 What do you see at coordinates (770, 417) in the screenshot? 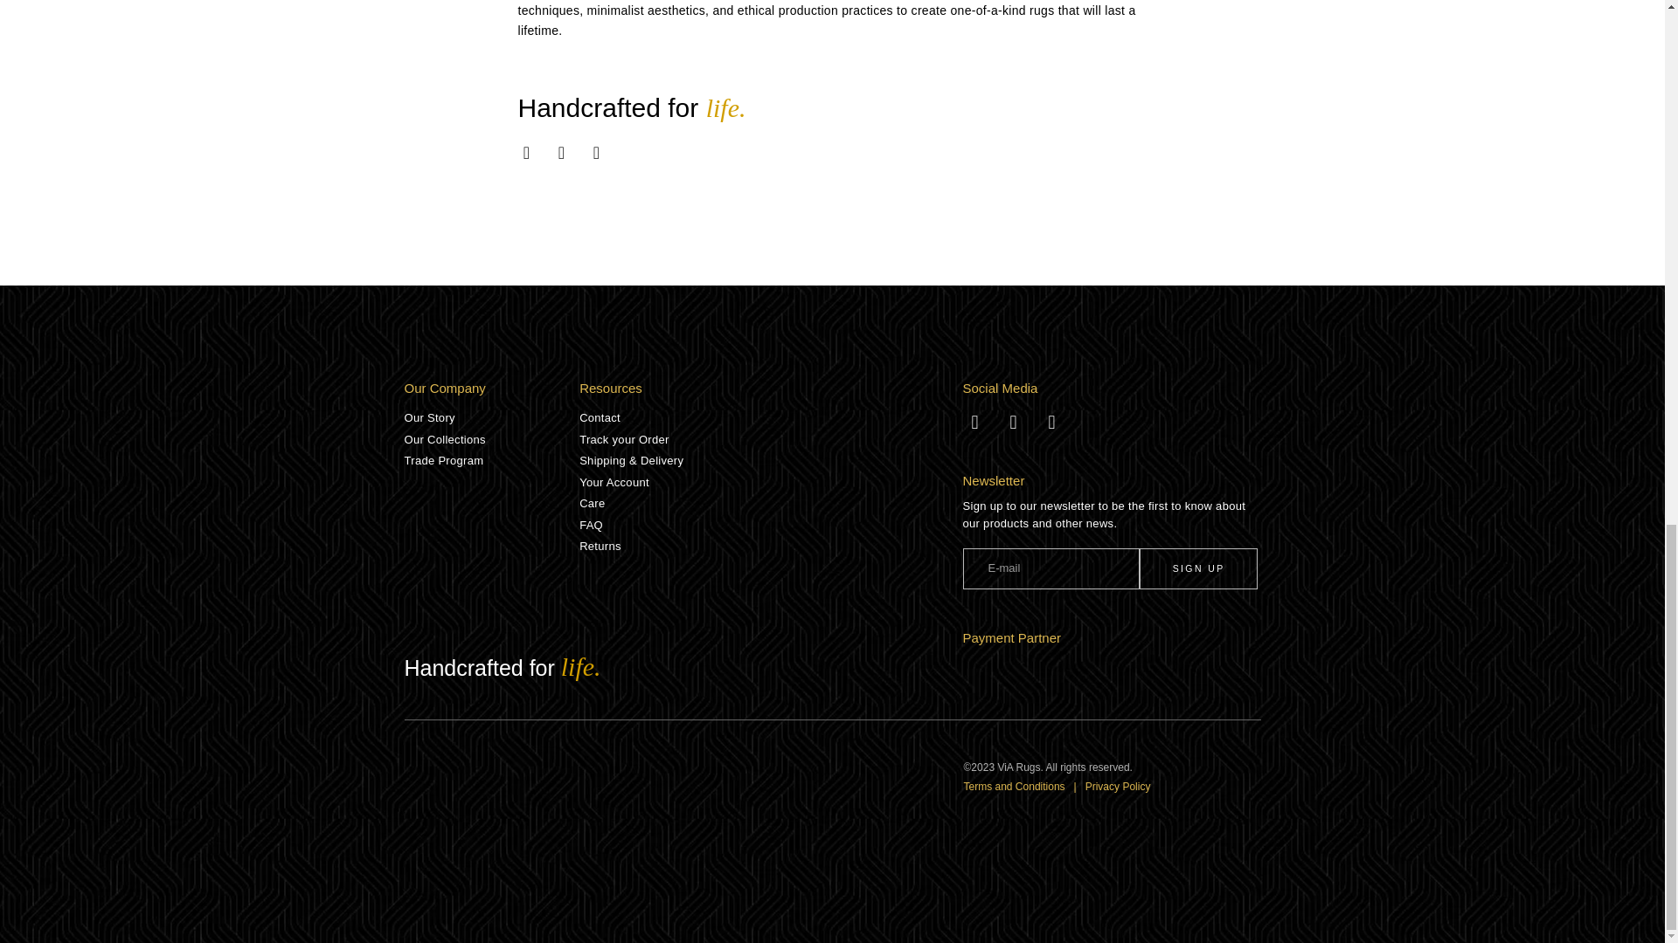
I see `Contact` at bounding box center [770, 417].